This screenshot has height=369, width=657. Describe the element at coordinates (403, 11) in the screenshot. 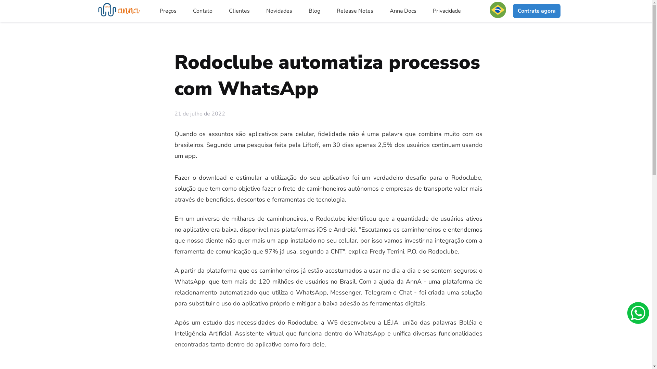

I see `Anna Docs` at that location.